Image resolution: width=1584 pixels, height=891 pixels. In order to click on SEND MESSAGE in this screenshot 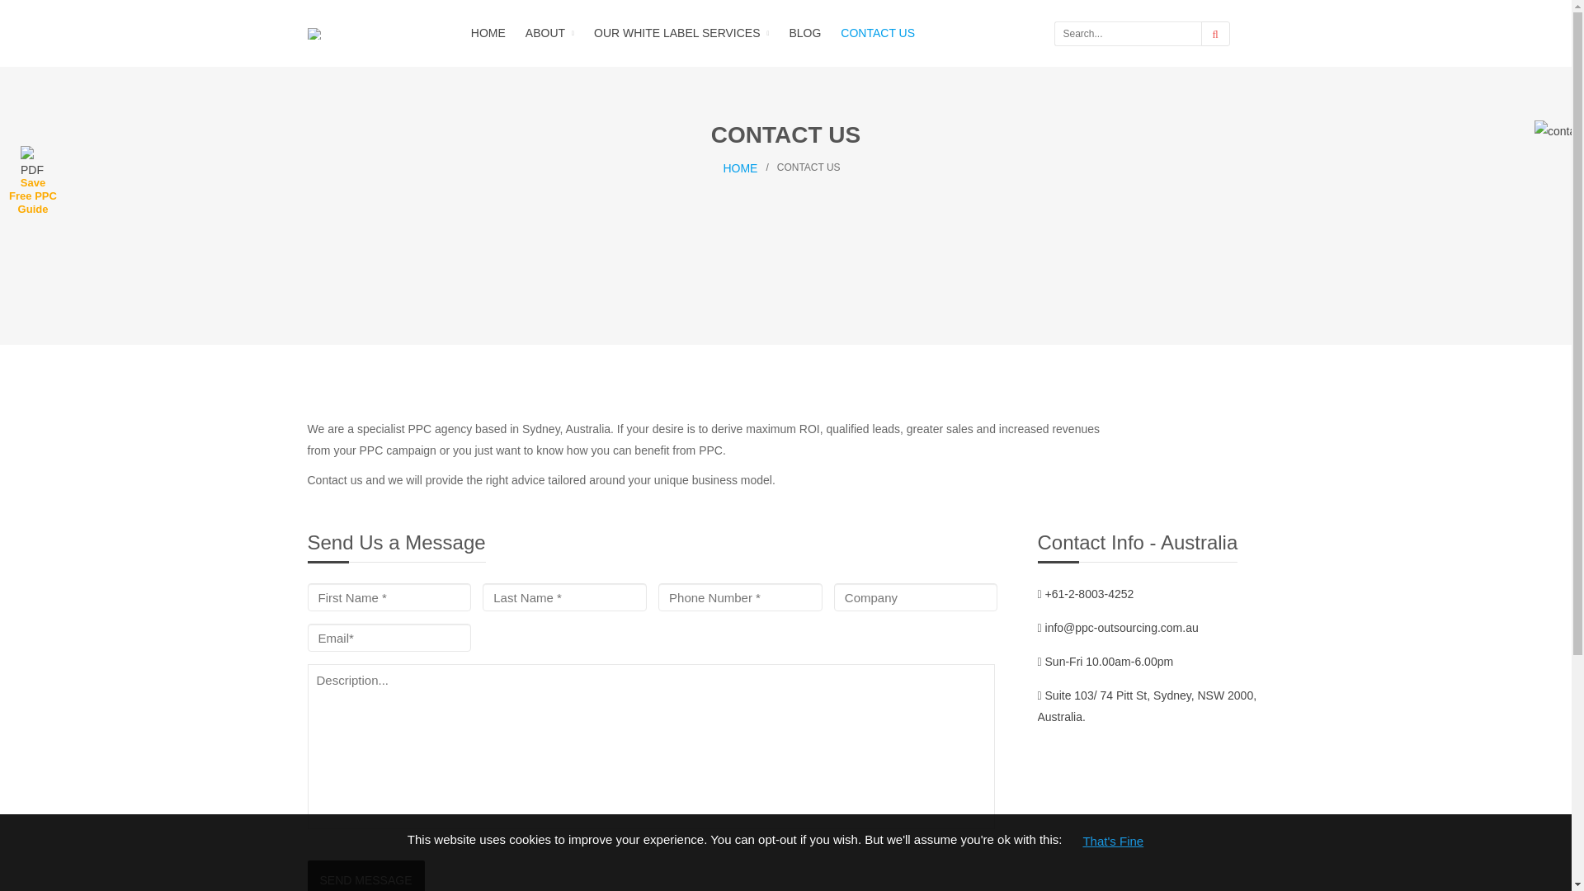, I will do `click(365, 876)`.